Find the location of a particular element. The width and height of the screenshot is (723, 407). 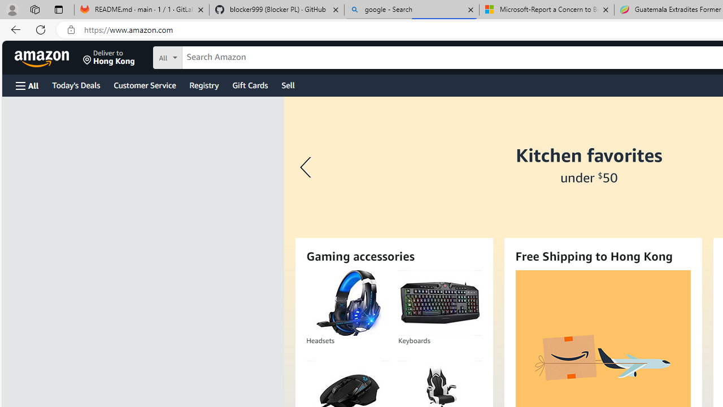

Workspaces is located at coordinates (34, 9).